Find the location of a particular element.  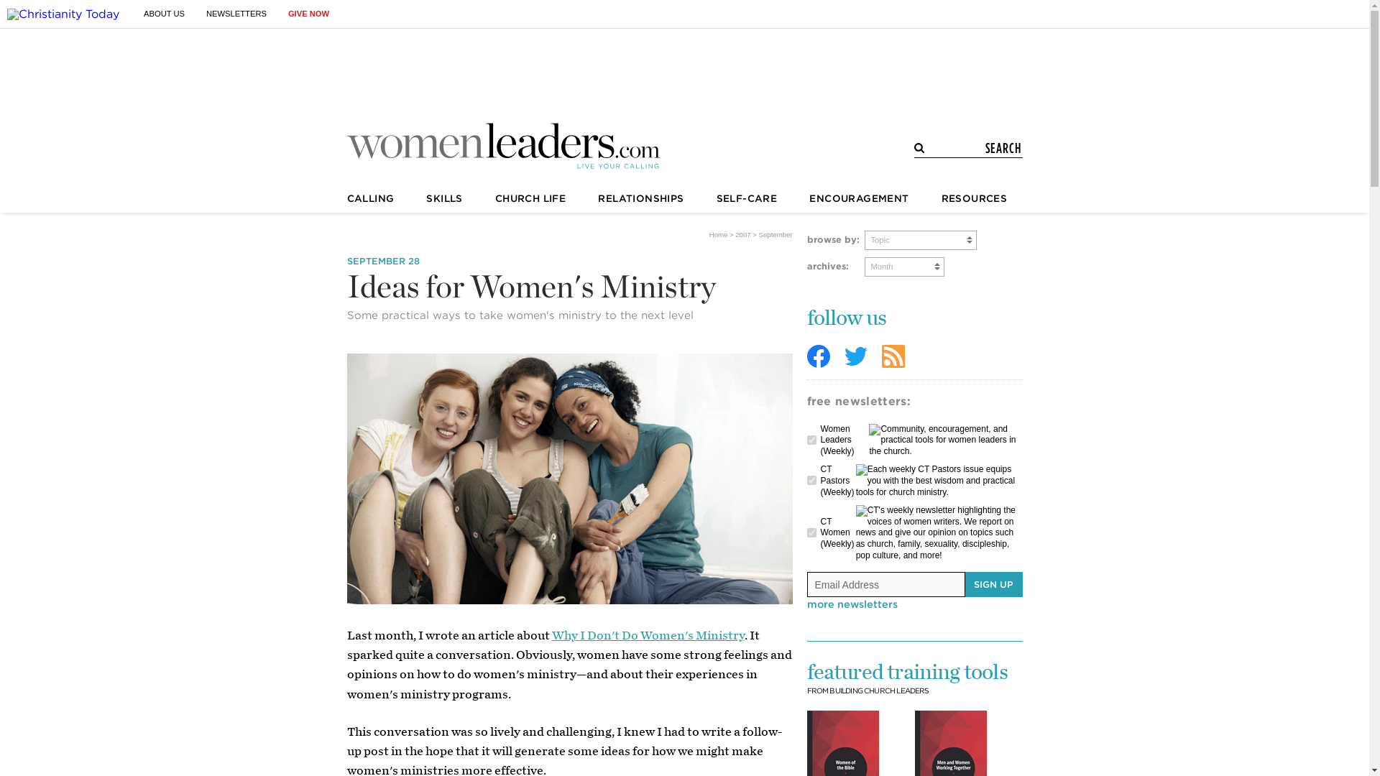

RSS is located at coordinates (893, 356).